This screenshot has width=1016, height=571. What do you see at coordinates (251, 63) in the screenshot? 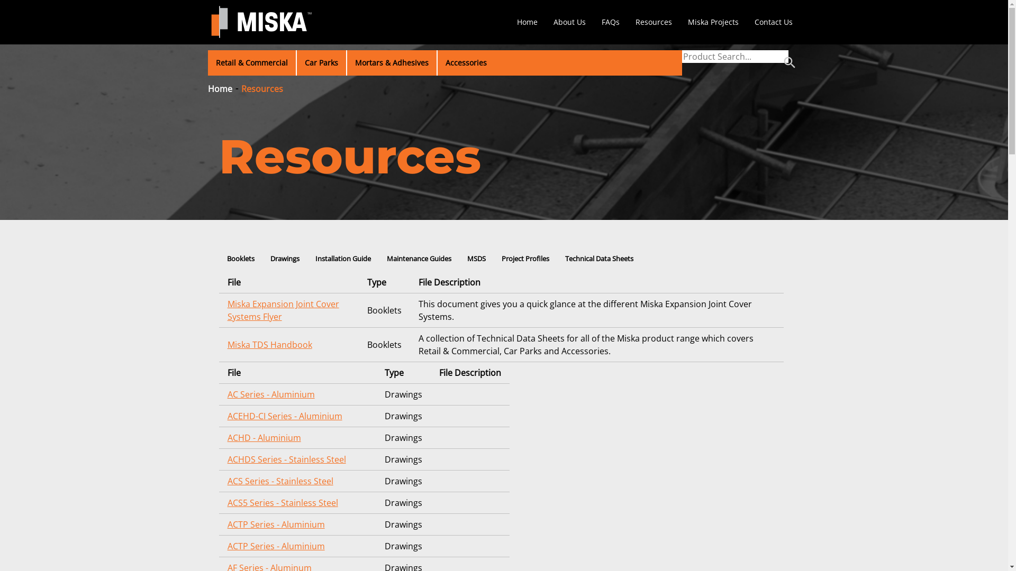
I see `Retail & Commercial` at bounding box center [251, 63].